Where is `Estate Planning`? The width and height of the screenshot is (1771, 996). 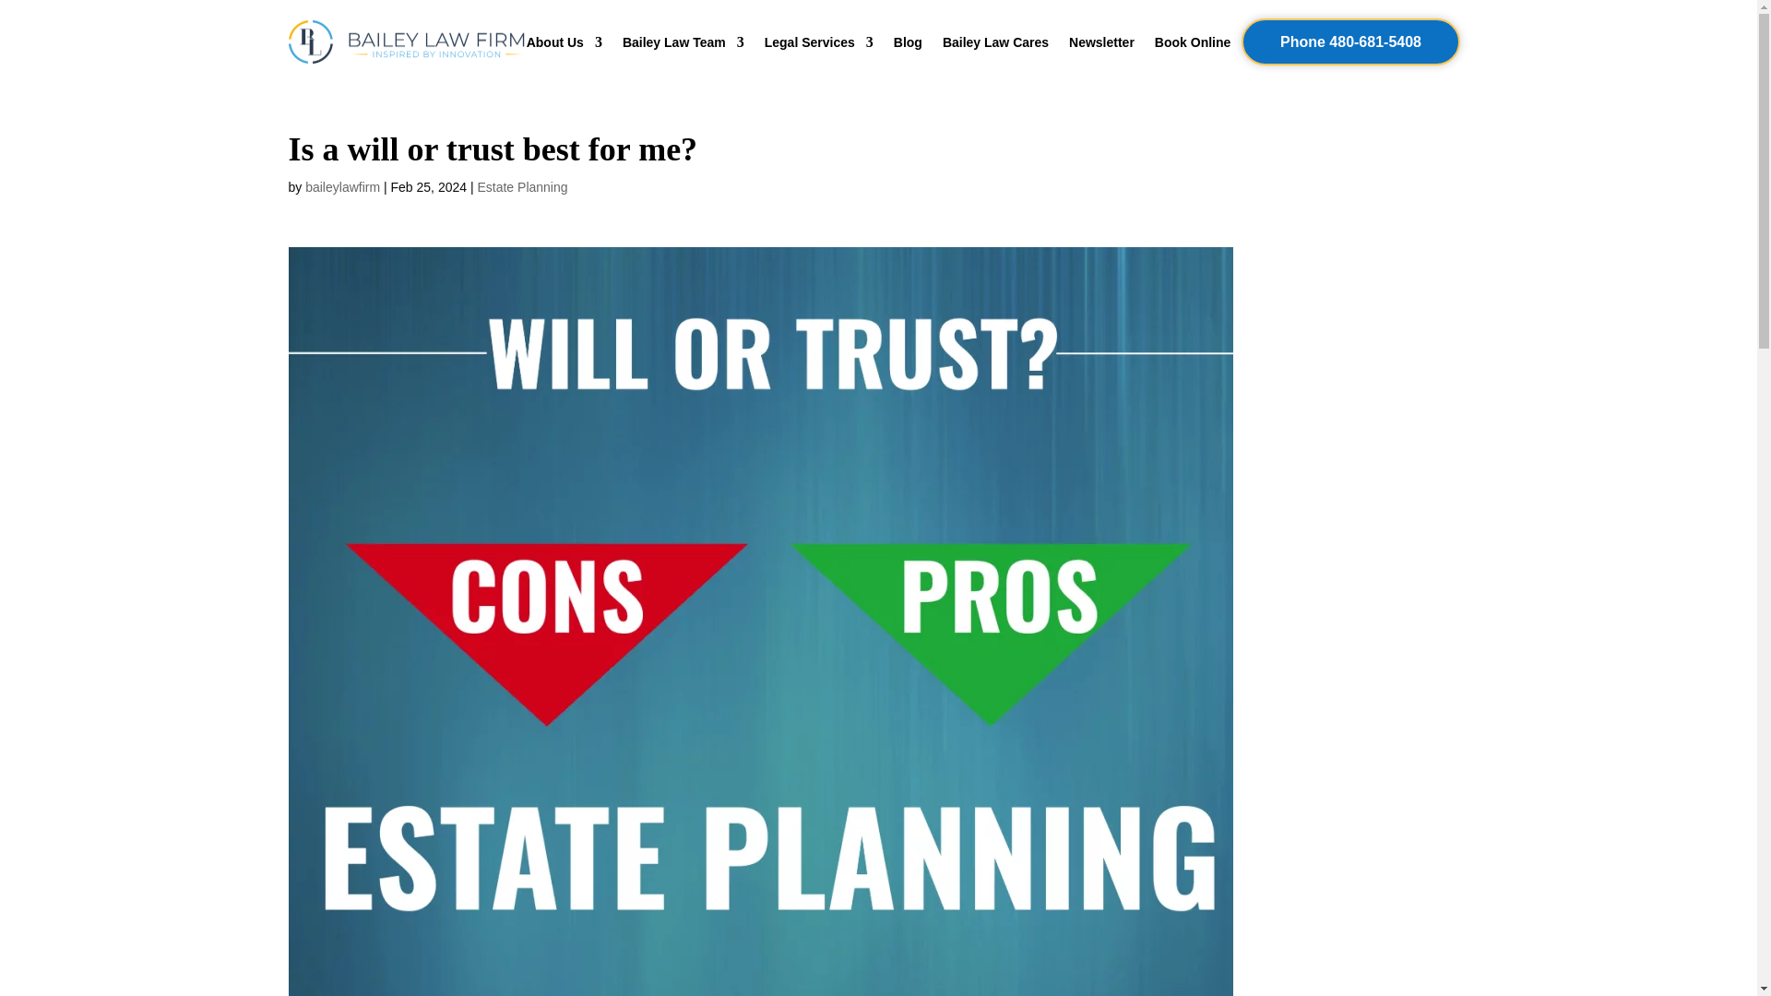 Estate Planning is located at coordinates (521, 186).